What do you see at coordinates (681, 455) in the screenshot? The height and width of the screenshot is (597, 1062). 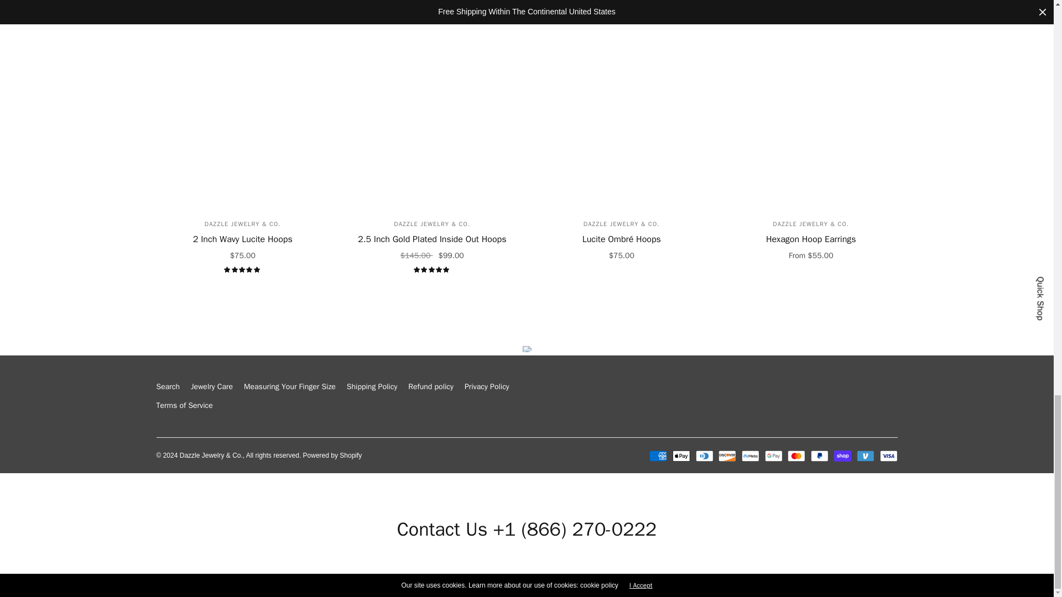 I see `Apple Pay` at bounding box center [681, 455].